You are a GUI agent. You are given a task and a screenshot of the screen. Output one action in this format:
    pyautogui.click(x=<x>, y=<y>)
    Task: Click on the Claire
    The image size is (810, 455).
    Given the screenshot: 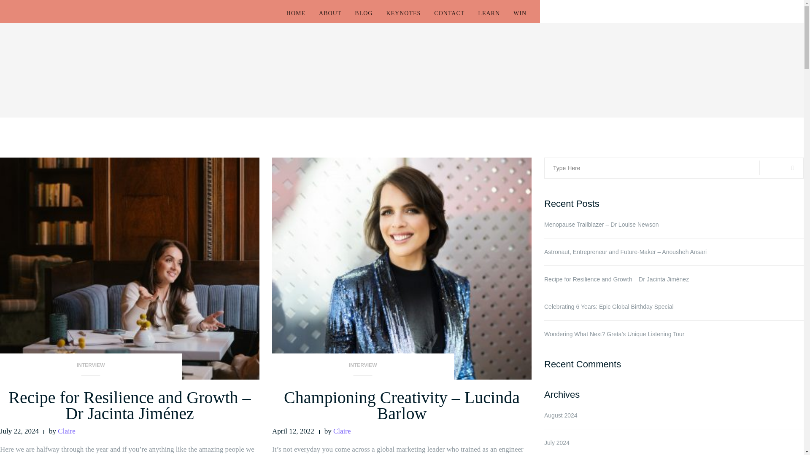 What is the action you would take?
    pyautogui.click(x=342, y=431)
    